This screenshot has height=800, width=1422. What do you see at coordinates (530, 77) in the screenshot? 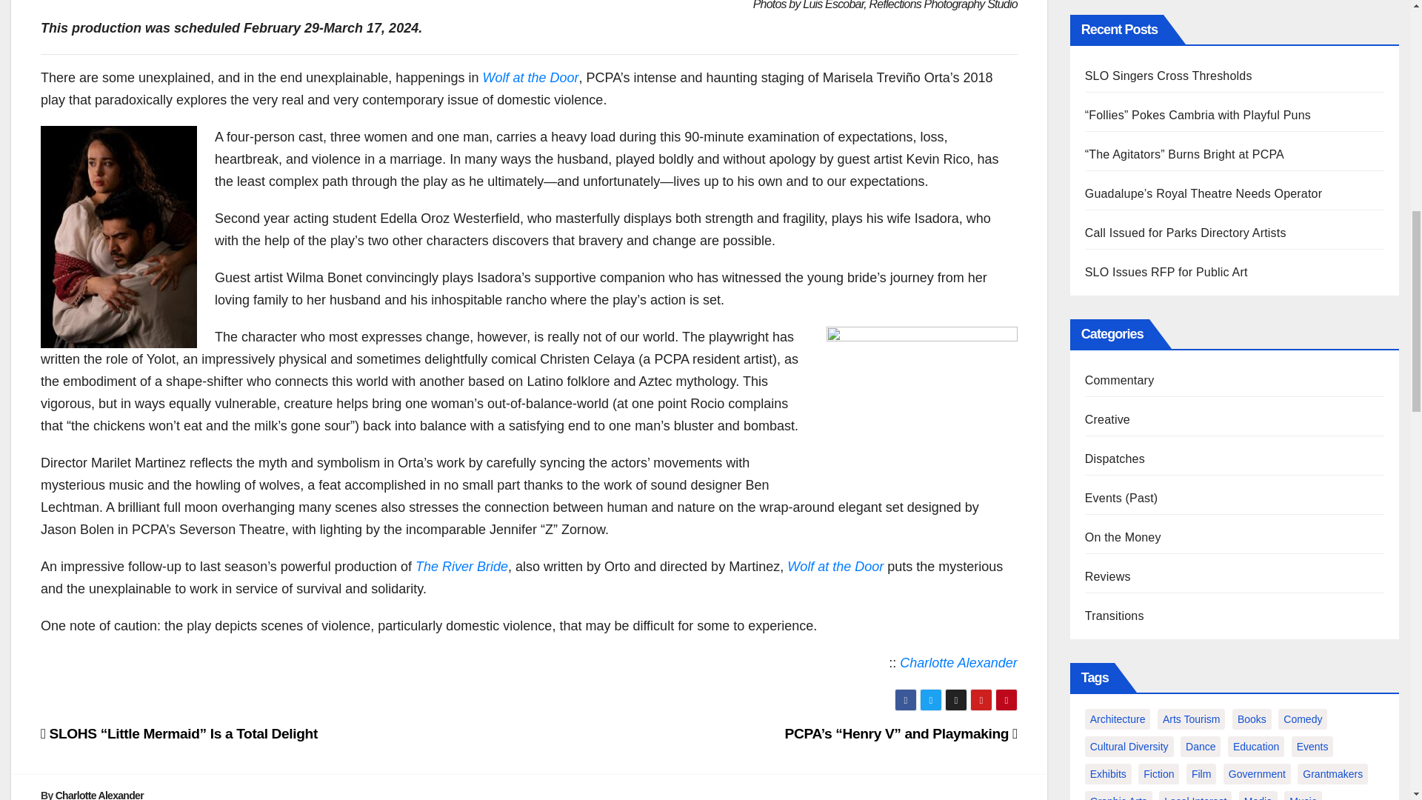
I see `Wolf at the Door` at bounding box center [530, 77].